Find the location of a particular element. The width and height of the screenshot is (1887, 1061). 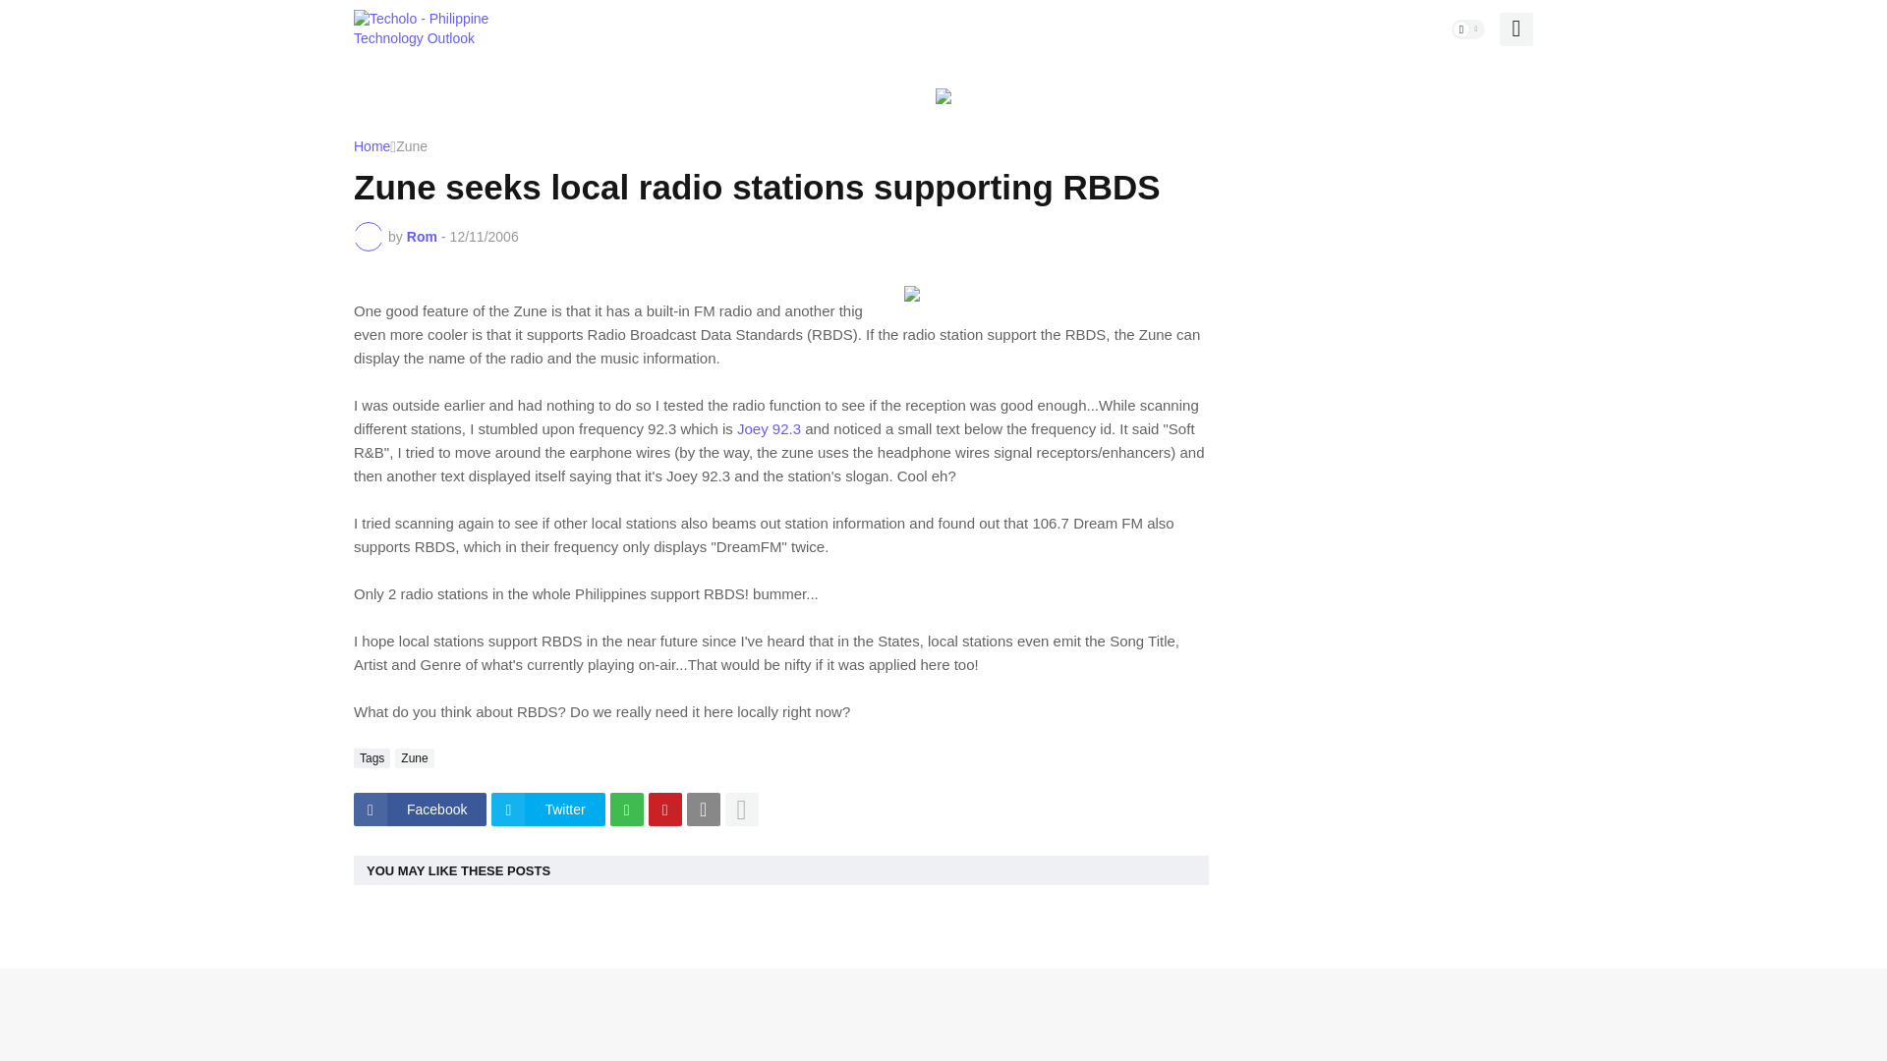

Joey 92.3 is located at coordinates (771, 428).